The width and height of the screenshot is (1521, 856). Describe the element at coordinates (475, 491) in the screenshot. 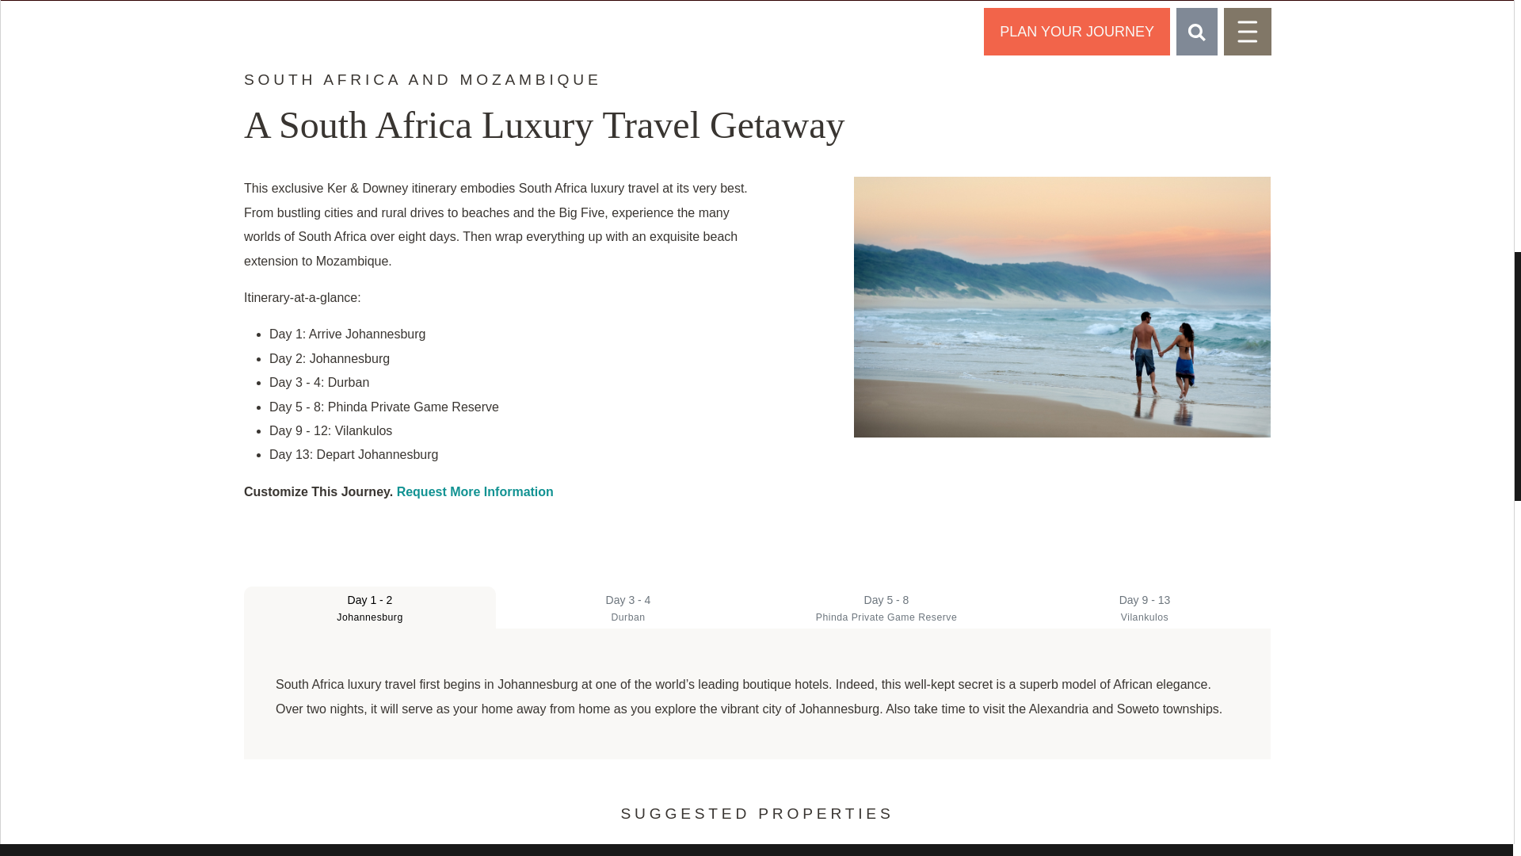

I see `Request More Information` at that location.